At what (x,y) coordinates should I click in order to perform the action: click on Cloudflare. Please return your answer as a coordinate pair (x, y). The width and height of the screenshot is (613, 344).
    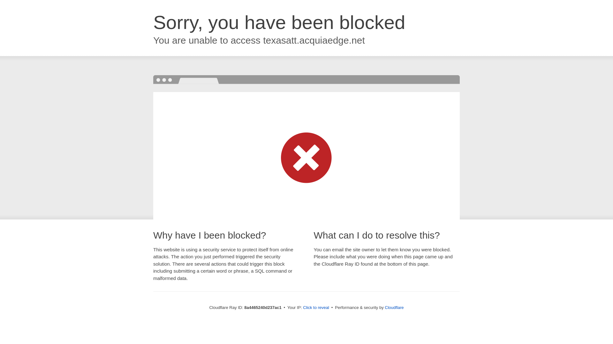
    Looking at the image, I should click on (394, 307).